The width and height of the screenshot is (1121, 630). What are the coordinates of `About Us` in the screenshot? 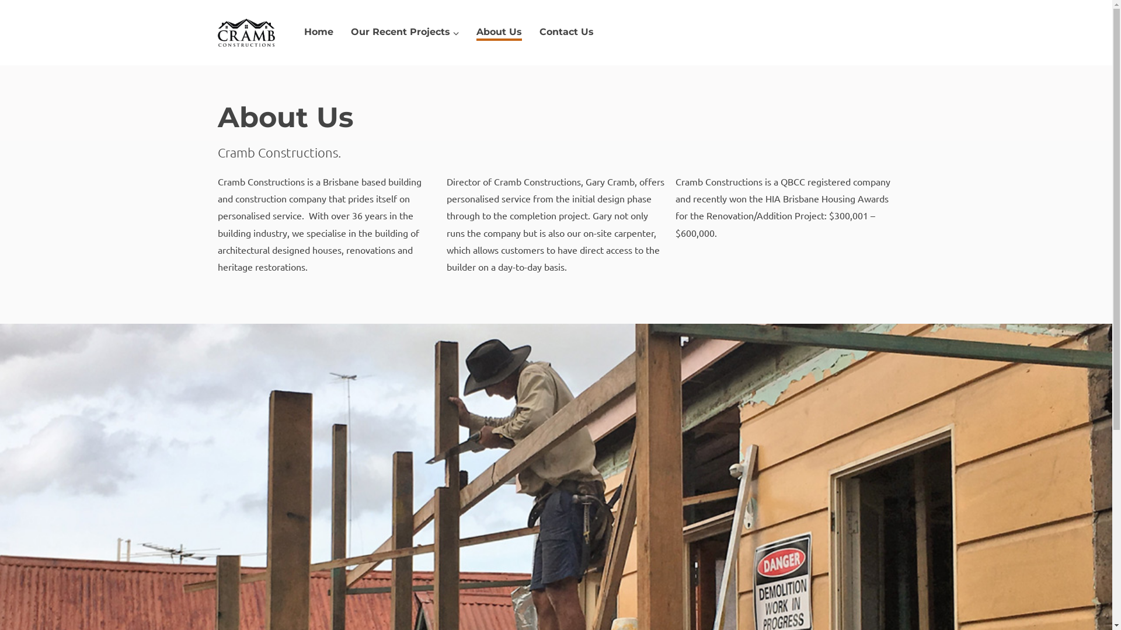 It's located at (499, 33).